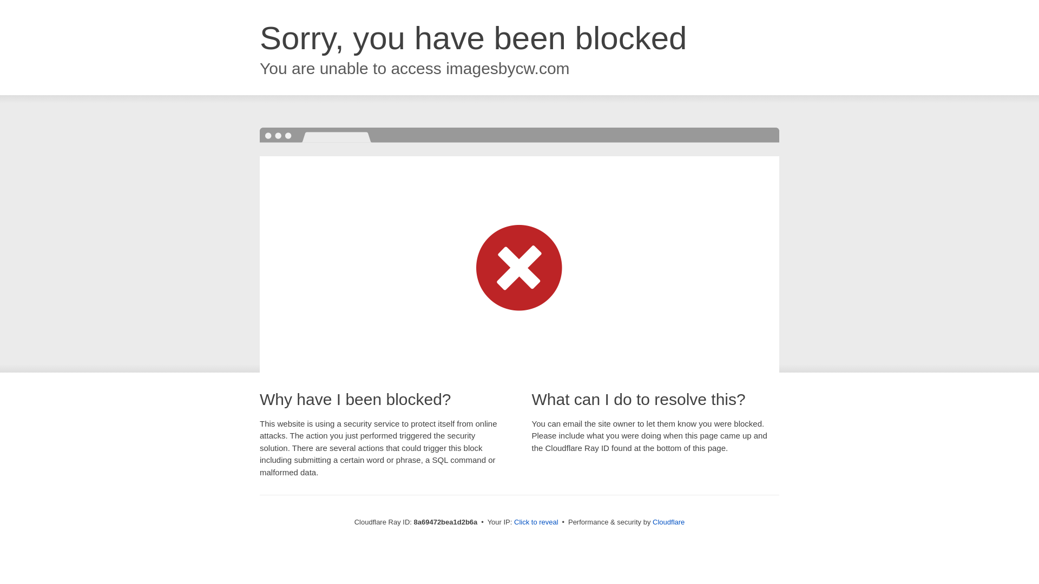  What do you see at coordinates (668, 522) in the screenshot?
I see `Cloudflare` at bounding box center [668, 522].